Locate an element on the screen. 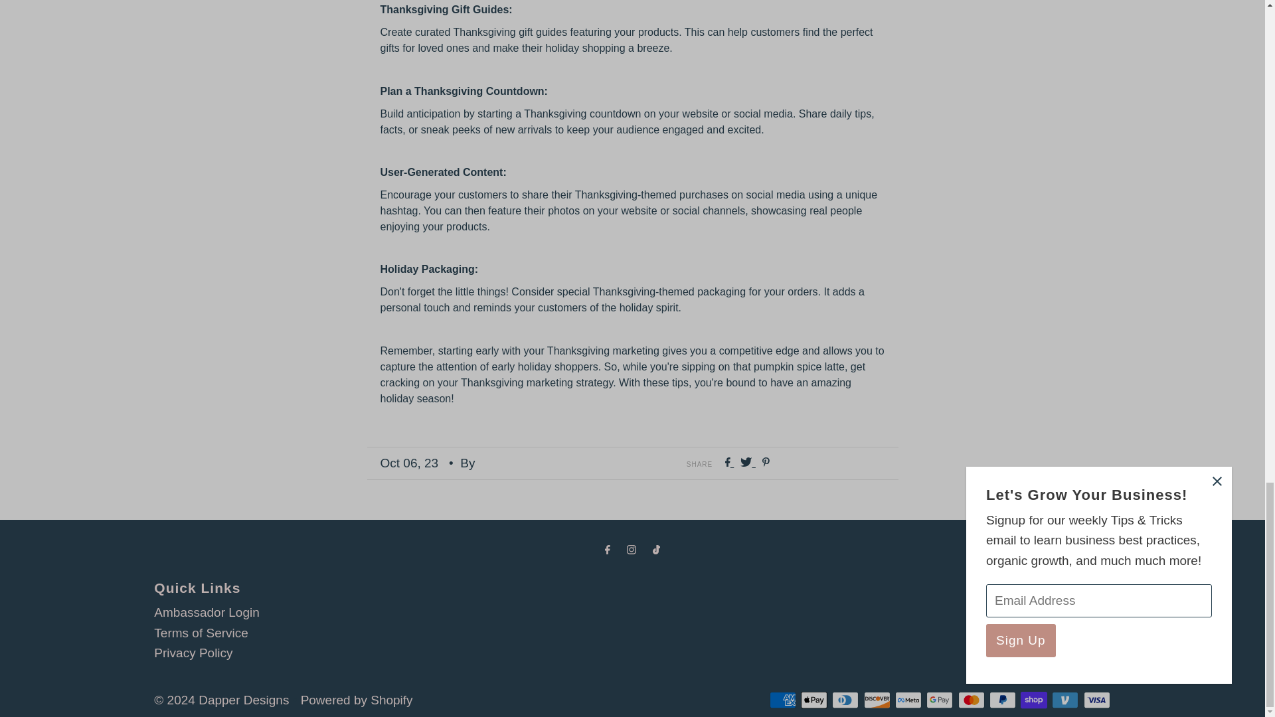 The height and width of the screenshot is (717, 1275). Apple Pay is located at coordinates (814, 700).